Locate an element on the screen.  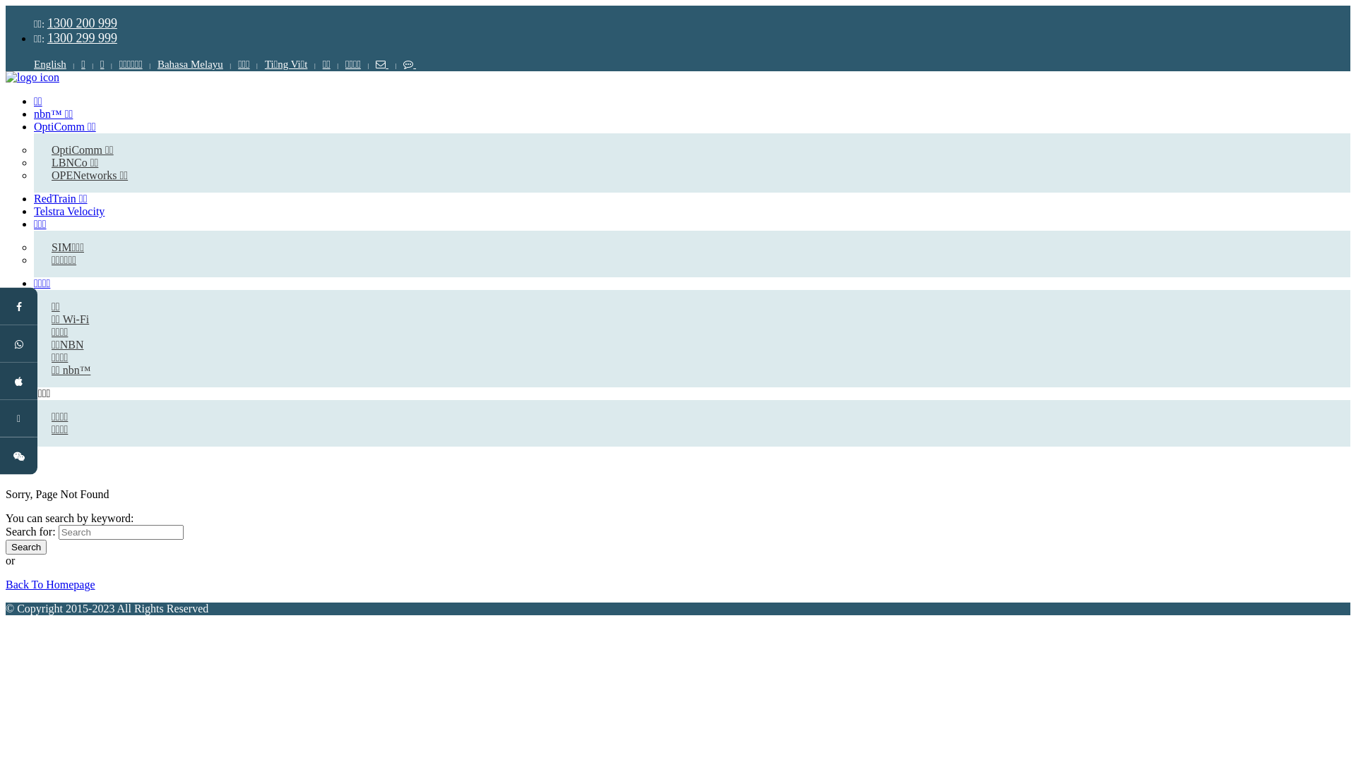
1300 200 999 is located at coordinates (82, 23).